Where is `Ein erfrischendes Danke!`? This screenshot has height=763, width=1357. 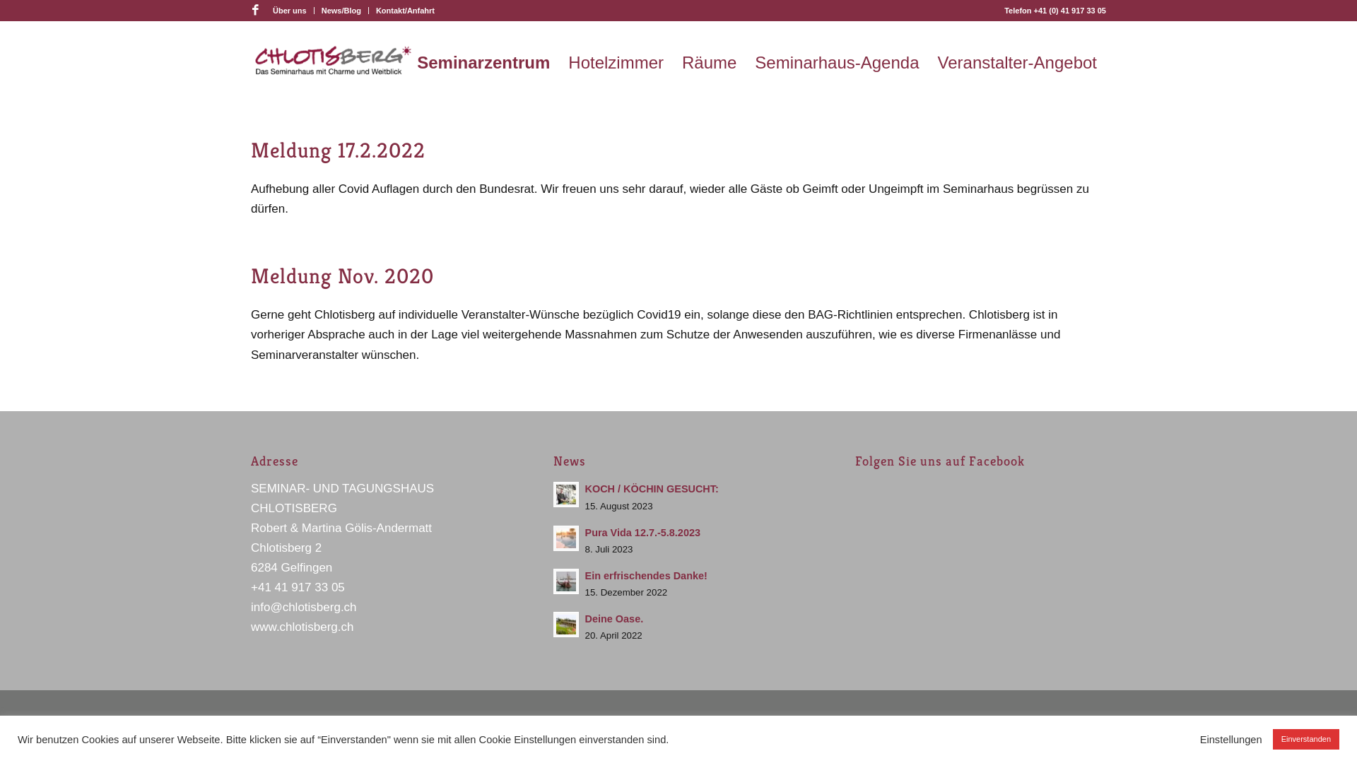
Ein erfrischendes Danke! is located at coordinates (646, 576).